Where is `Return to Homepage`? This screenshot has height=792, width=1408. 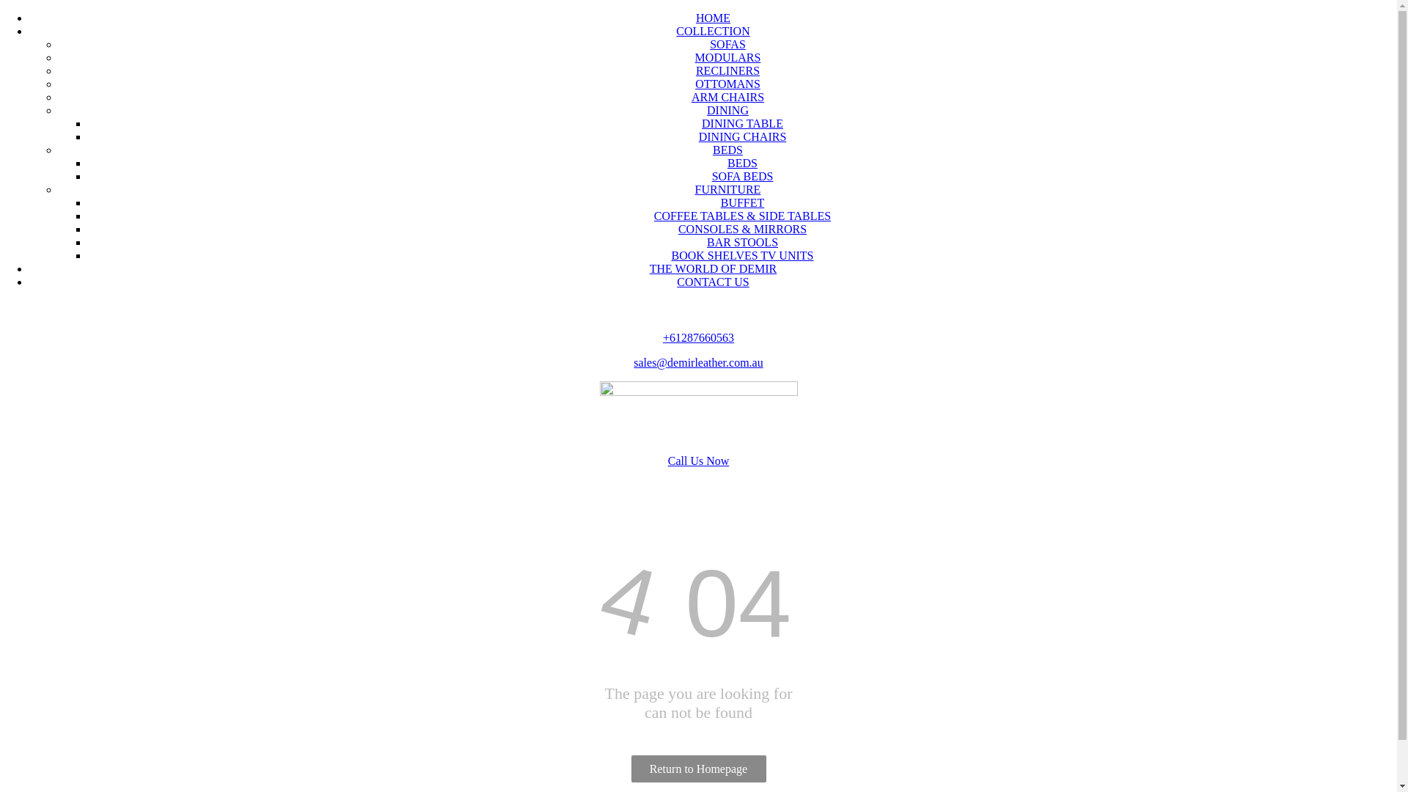
Return to Homepage is located at coordinates (698, 769).